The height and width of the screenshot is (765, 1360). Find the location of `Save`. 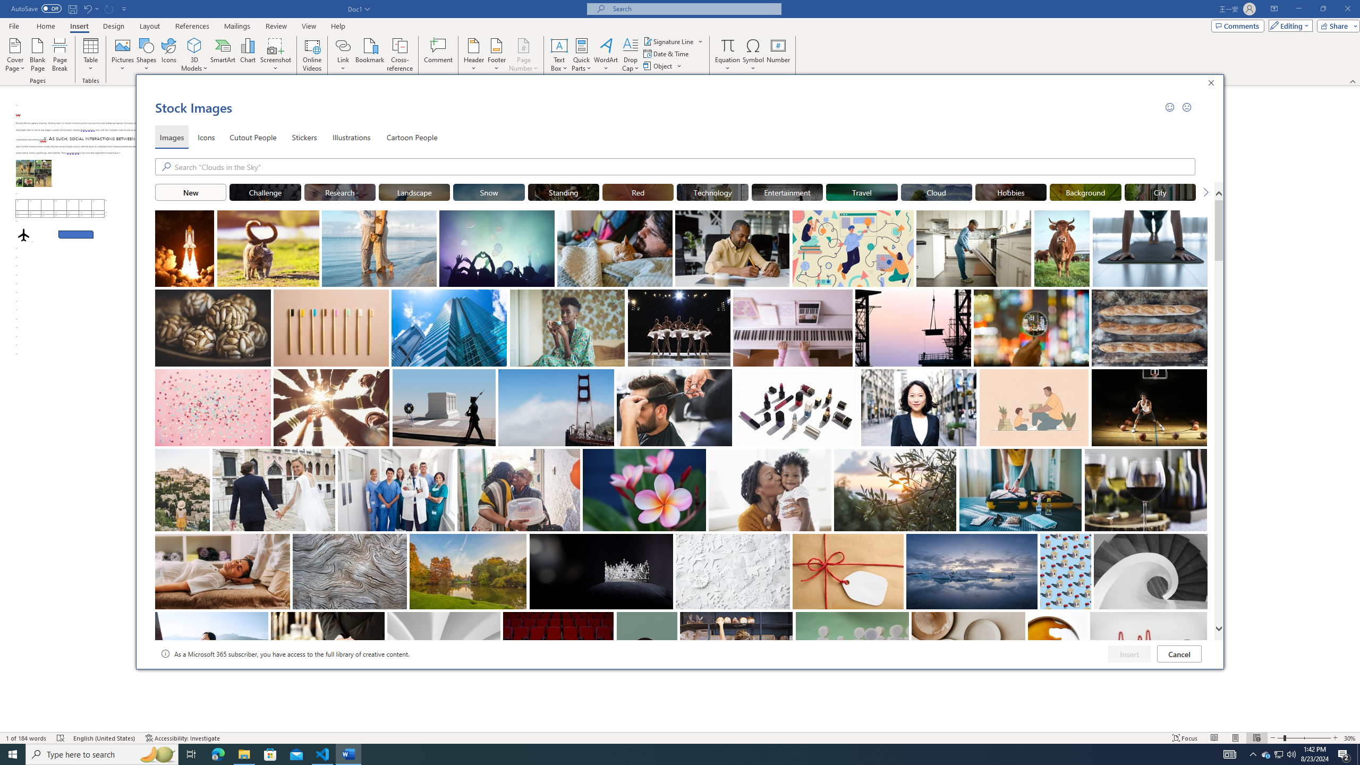

Save is located at coordinates (72, 8).